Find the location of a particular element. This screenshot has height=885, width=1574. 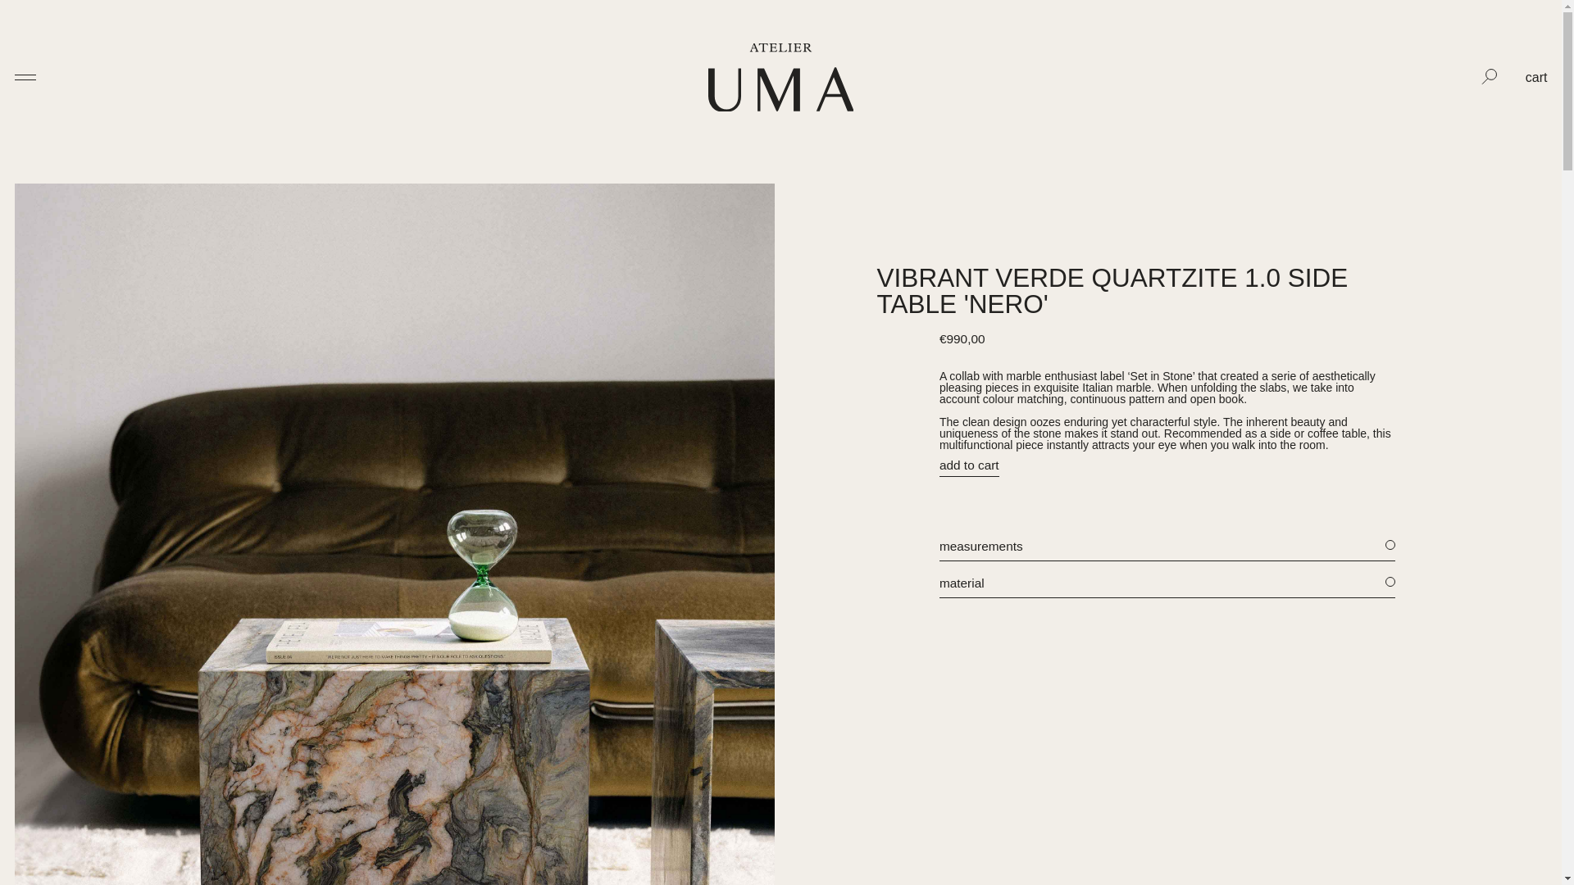

Search is located at coordinates (30, 13).